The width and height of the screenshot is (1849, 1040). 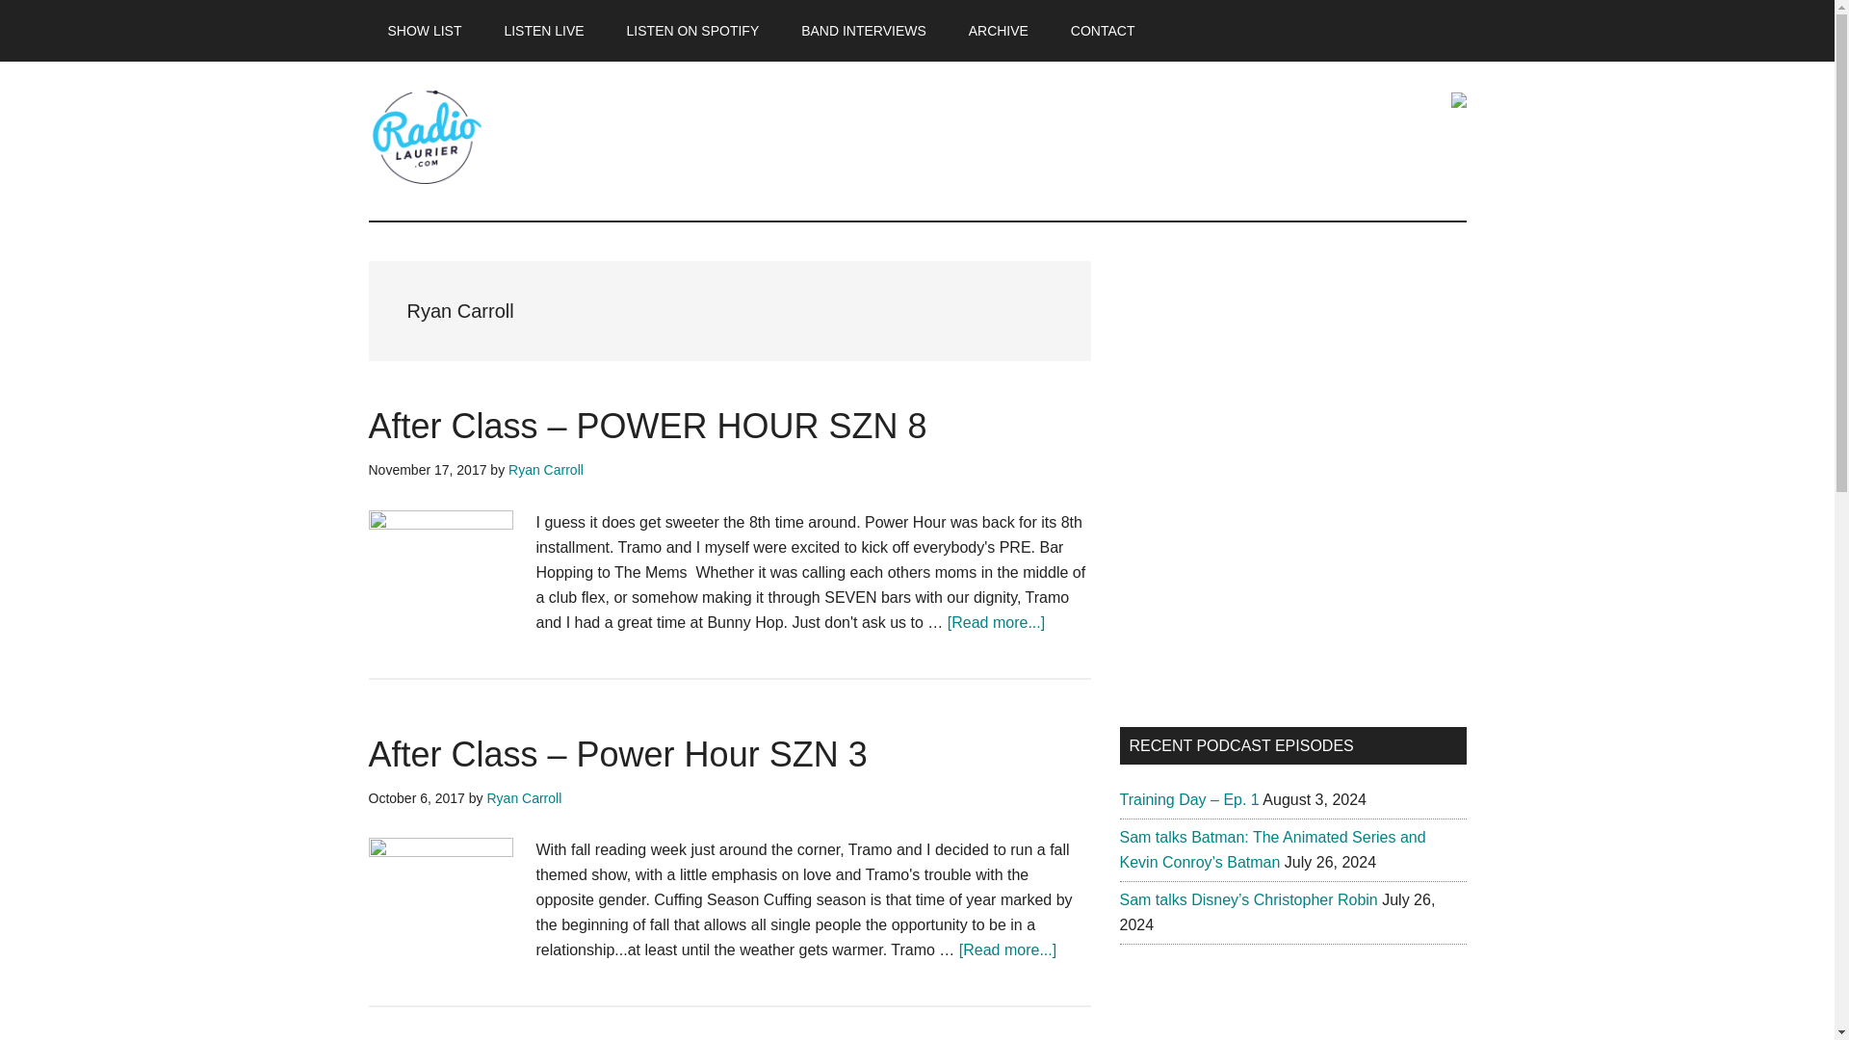 What do you see at coordinates (424, 31) in the screenshot?
I see `SHOW LIST` at bounding box center [424, 31].